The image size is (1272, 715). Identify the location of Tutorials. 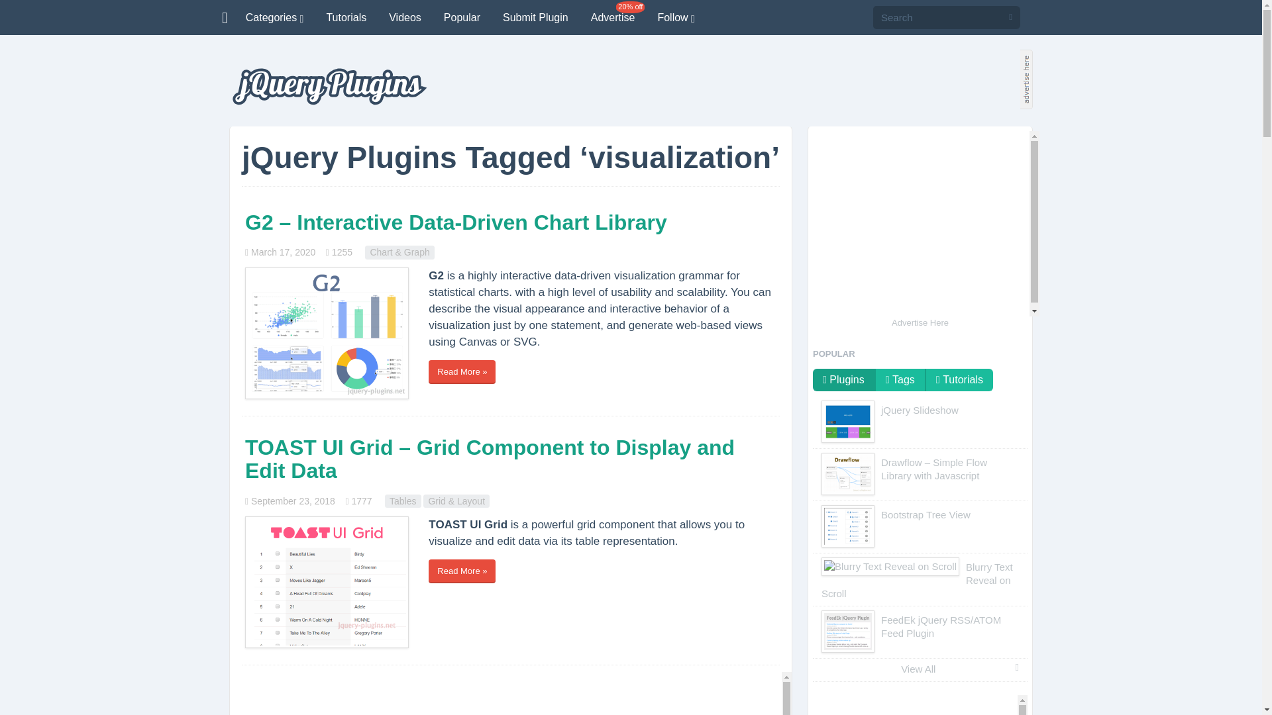
(346, 17).